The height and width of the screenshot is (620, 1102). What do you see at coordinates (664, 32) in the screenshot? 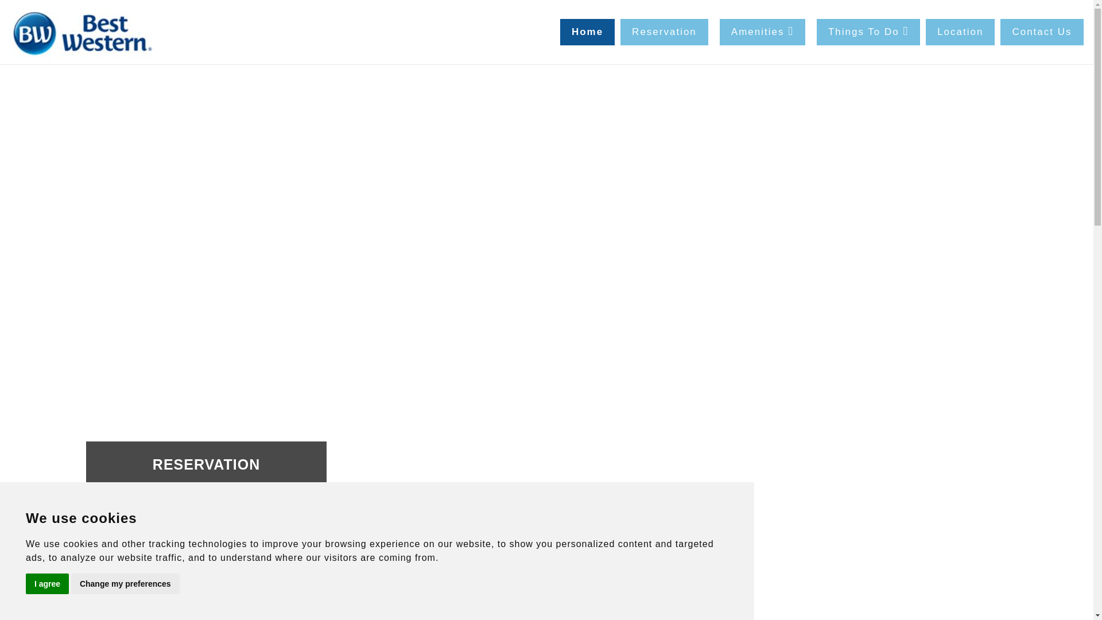
I see `Reservation` at bounding box center [664, 32].